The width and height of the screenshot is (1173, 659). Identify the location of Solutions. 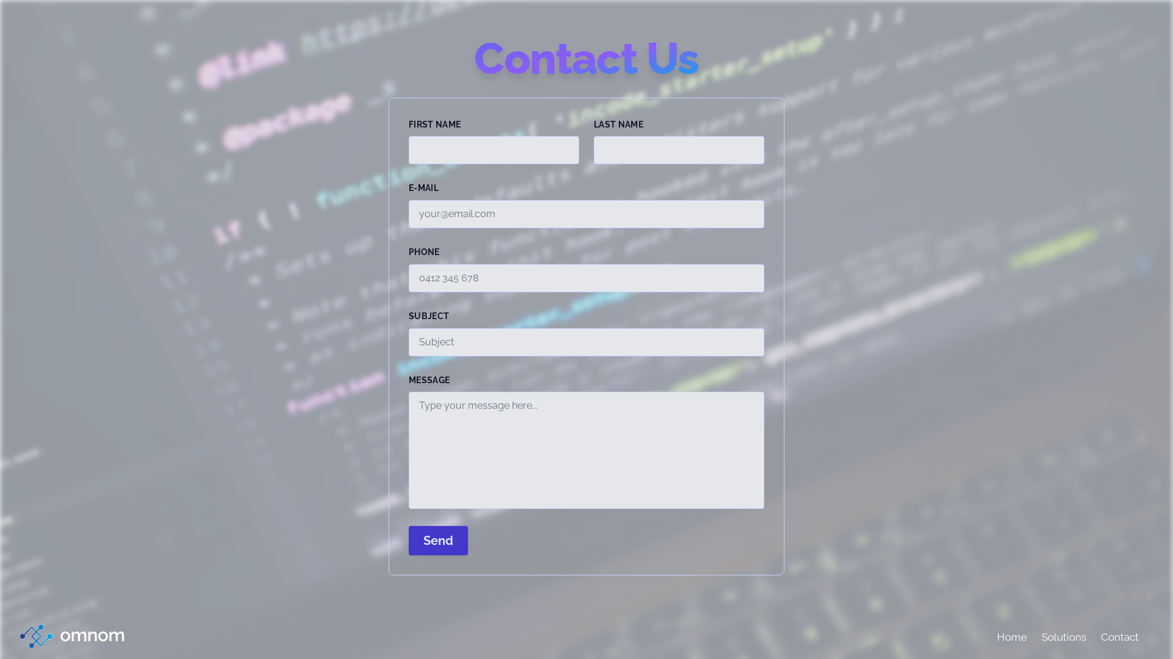
(1064, 637).